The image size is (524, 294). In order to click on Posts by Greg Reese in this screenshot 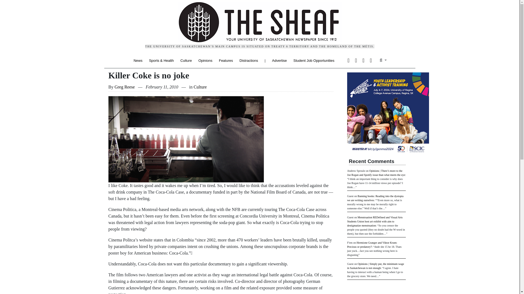, I will do `click(124, 87)`.